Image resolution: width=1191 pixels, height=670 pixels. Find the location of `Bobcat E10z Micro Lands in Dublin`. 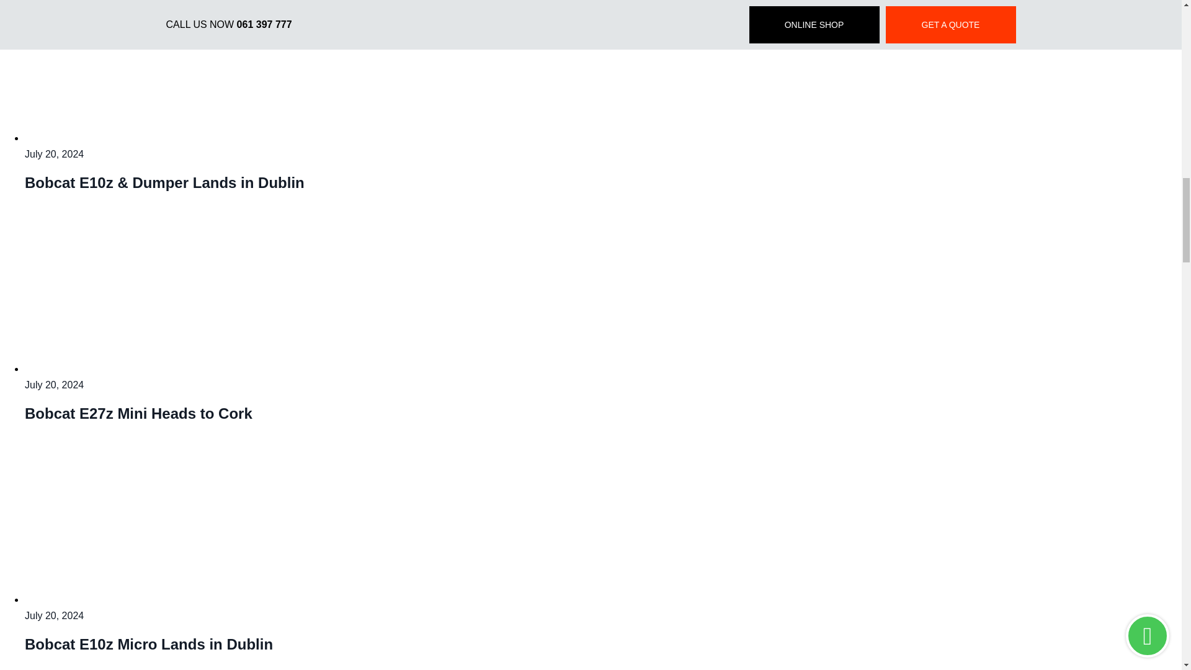

Bobcat E10z Micro Lands in Dublin is located at coordinates (180, 599).